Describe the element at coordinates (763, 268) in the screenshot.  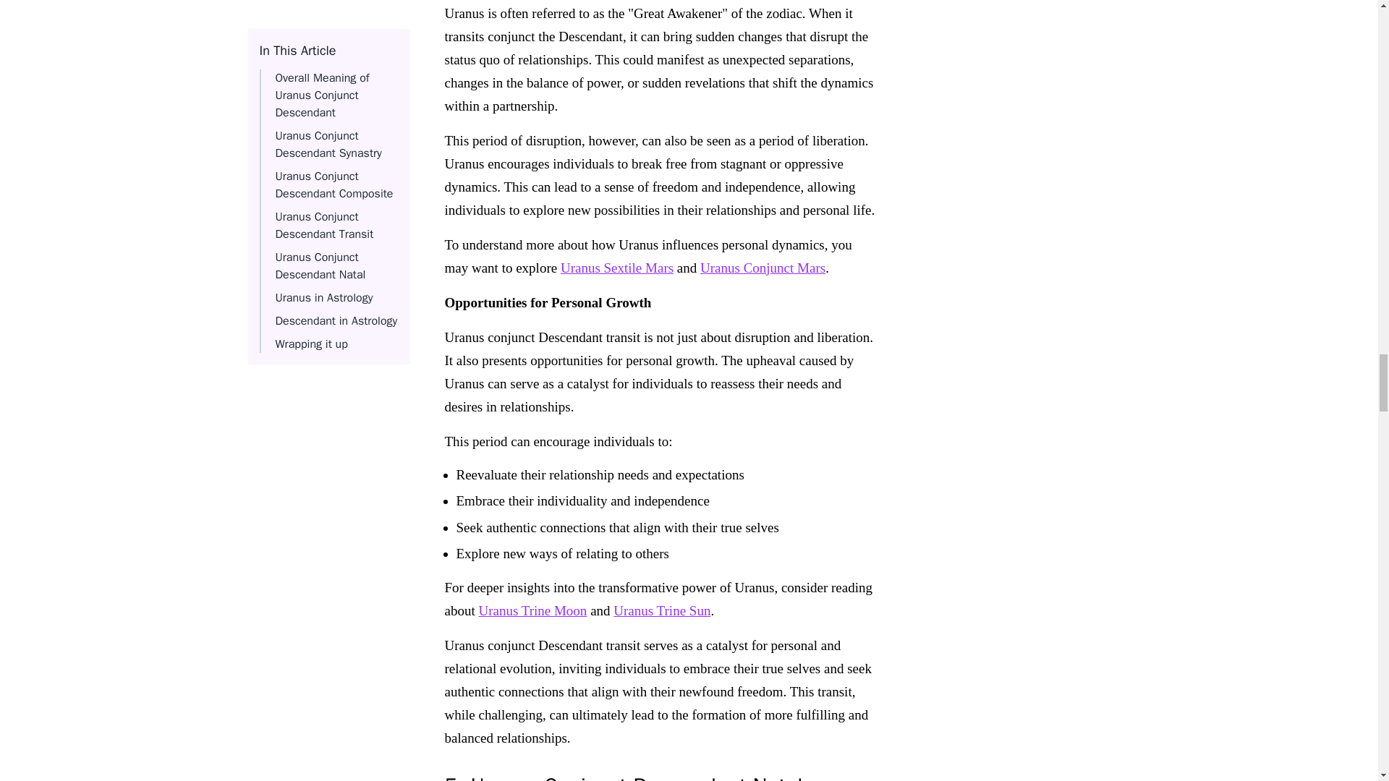
I see `Uranus Conjunct Mars` at that location.